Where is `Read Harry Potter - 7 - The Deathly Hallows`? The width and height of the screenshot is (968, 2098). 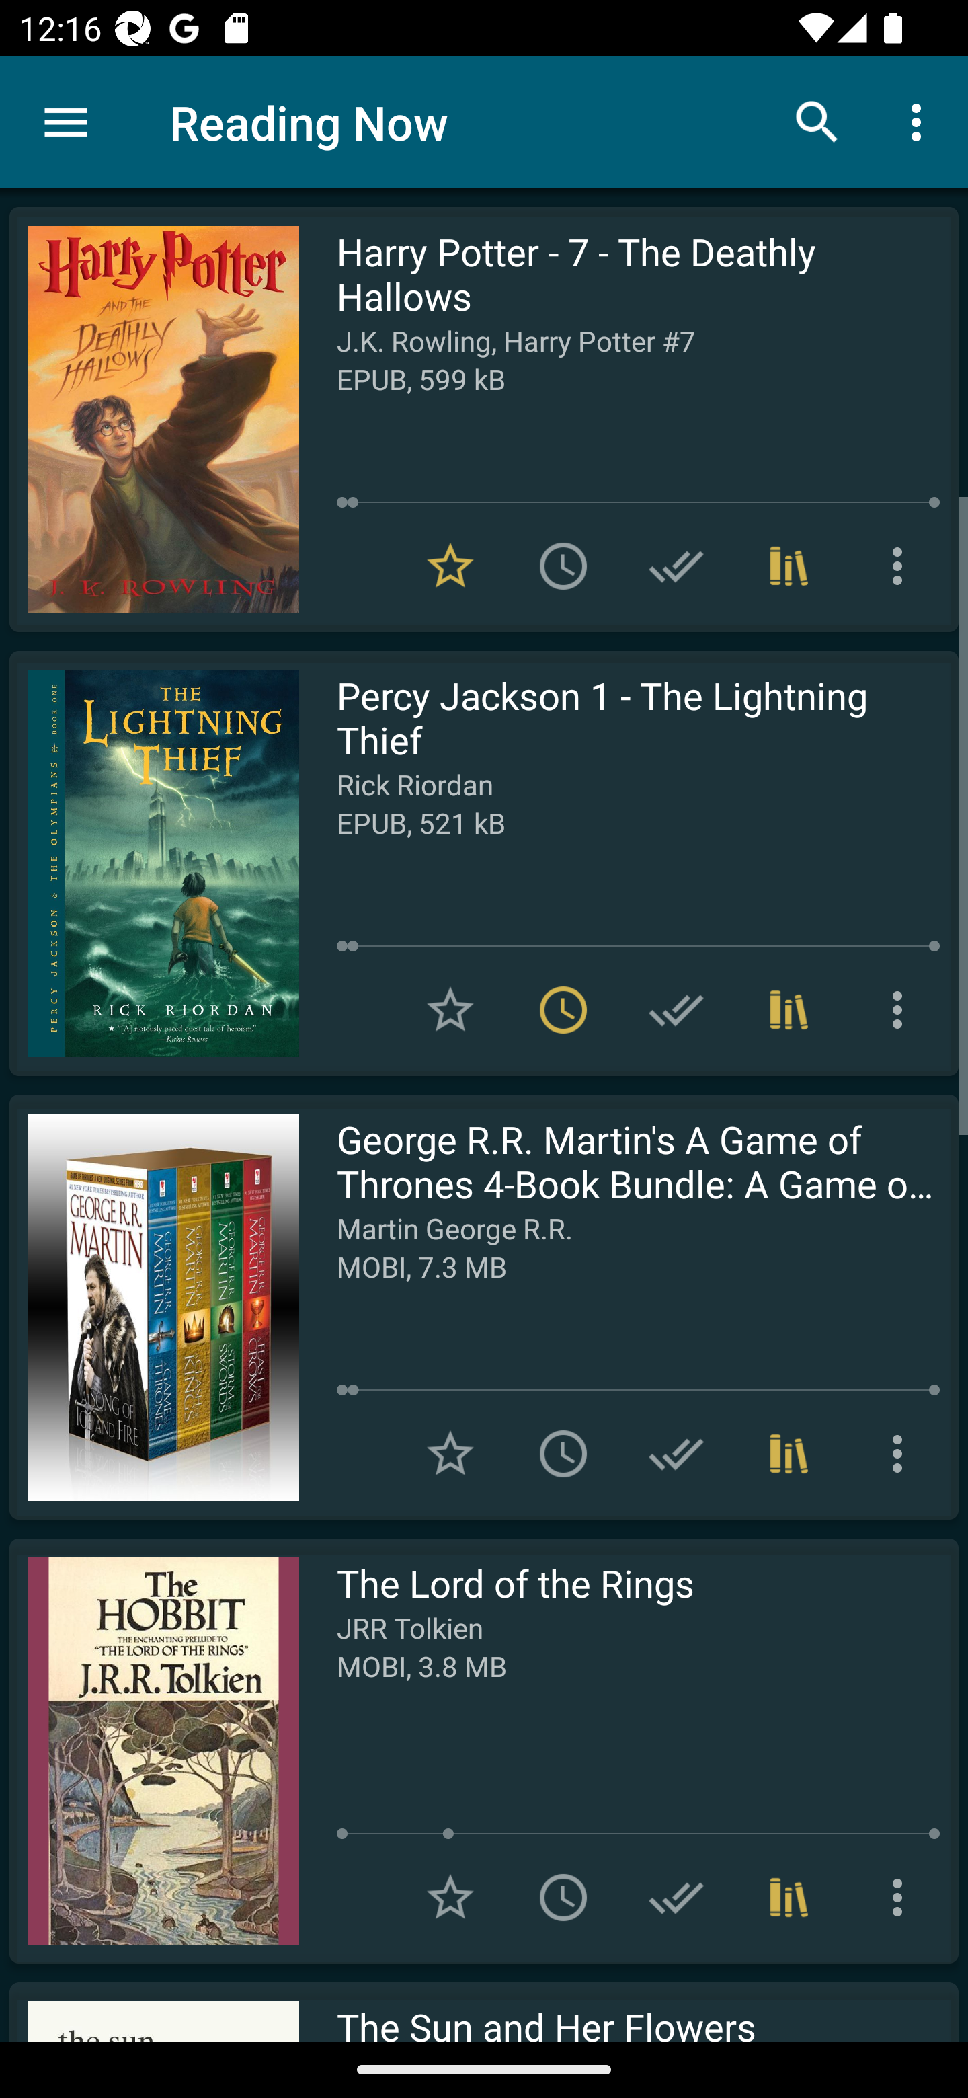 Read Harry Potter - 7 - The Deathly Hallows is located at coordinates (154, 420).